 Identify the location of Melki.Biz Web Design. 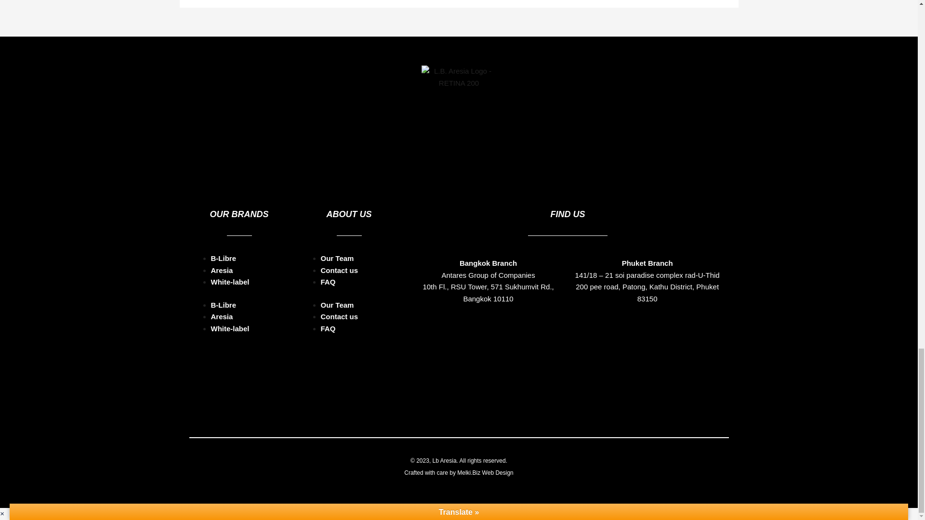
(485, 473).